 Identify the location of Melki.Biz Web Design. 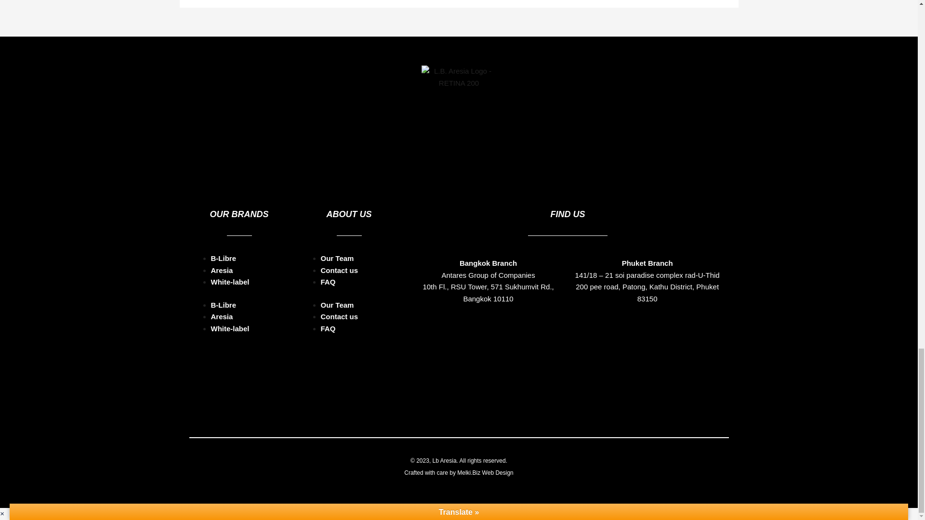
(485, 473).